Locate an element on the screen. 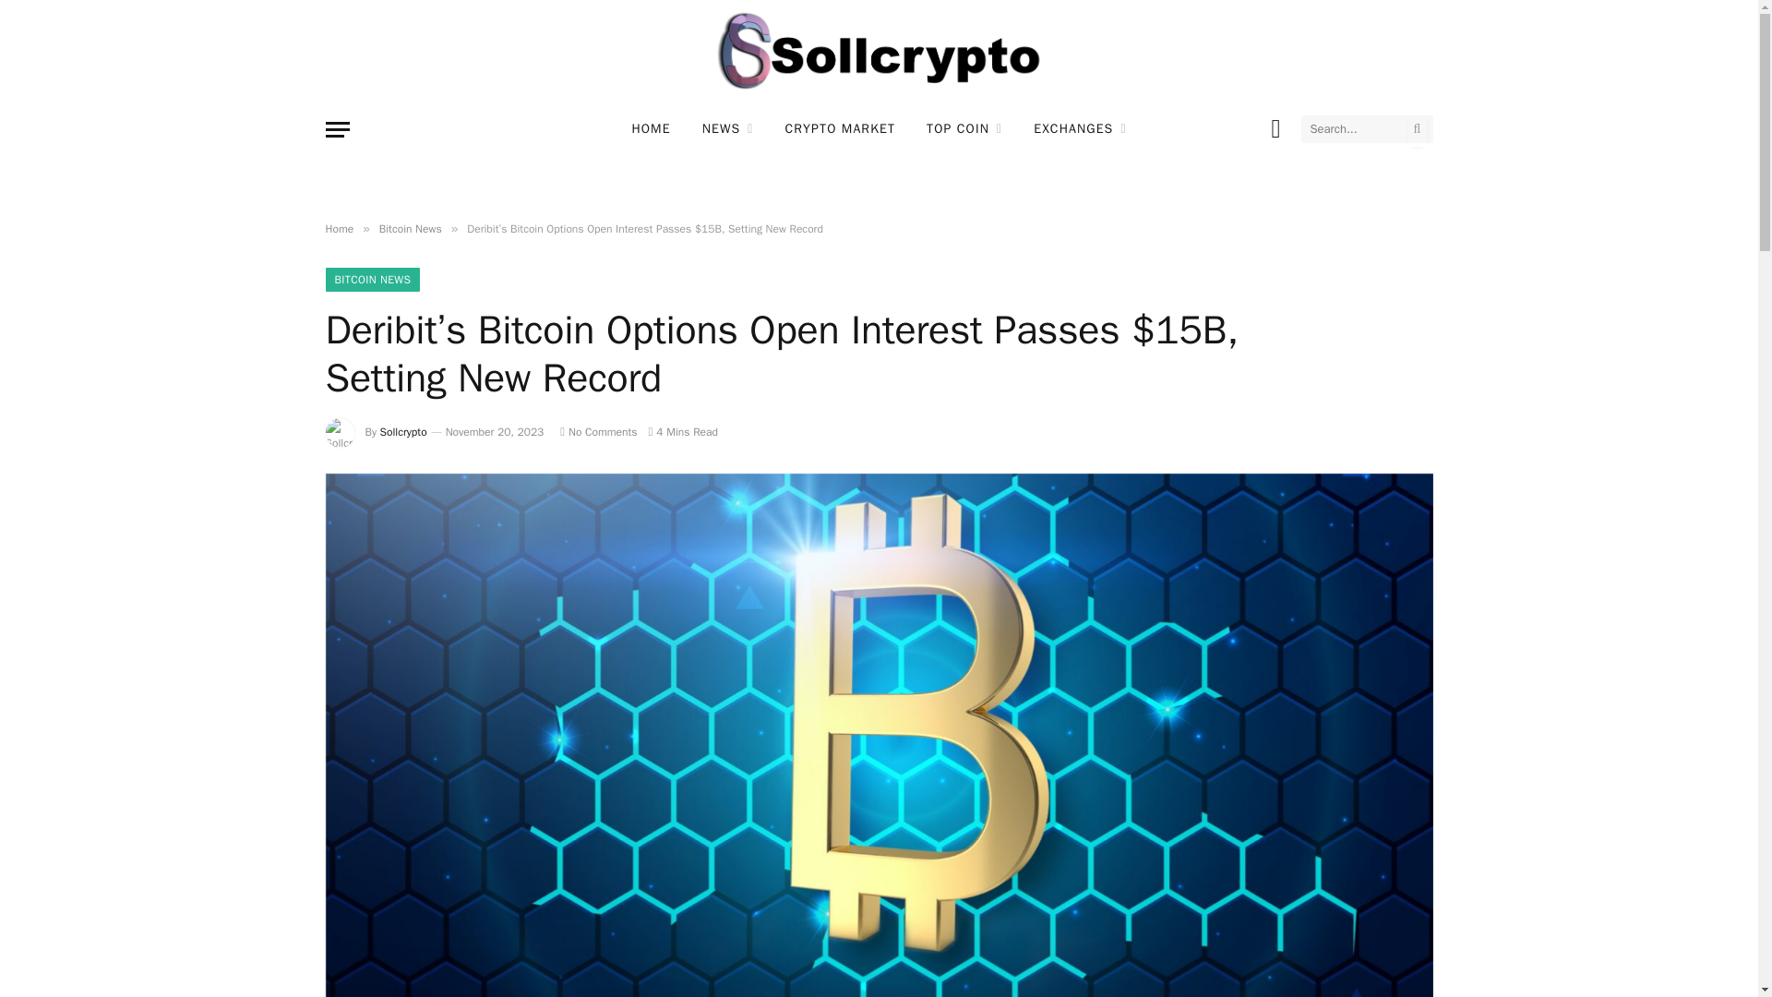  CRYPTO MARKET is located at coordinates (840, 129).